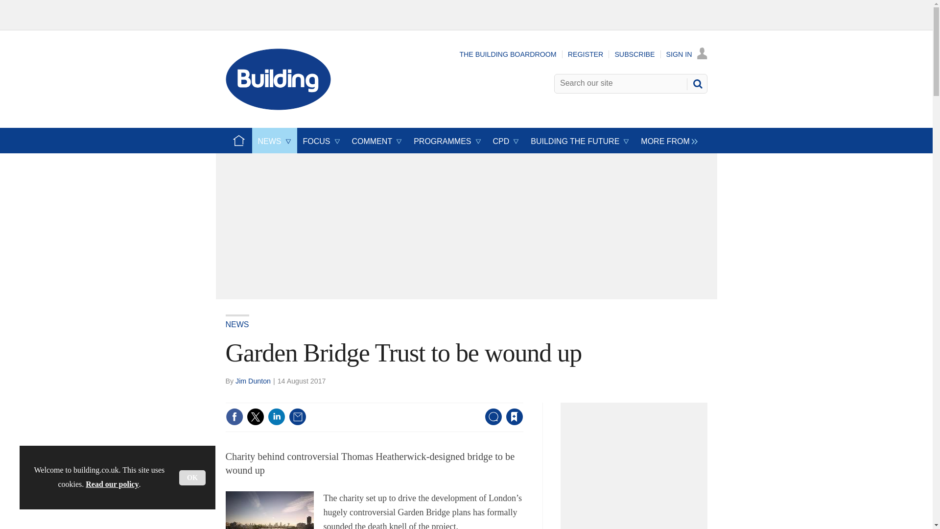 The width and height of the screenshot is (940, 529). What do you see at coordinates (508, 54) in the screenshot?
I see `THE BUILDING BOARDROOM` at bounding box center [508, 54].